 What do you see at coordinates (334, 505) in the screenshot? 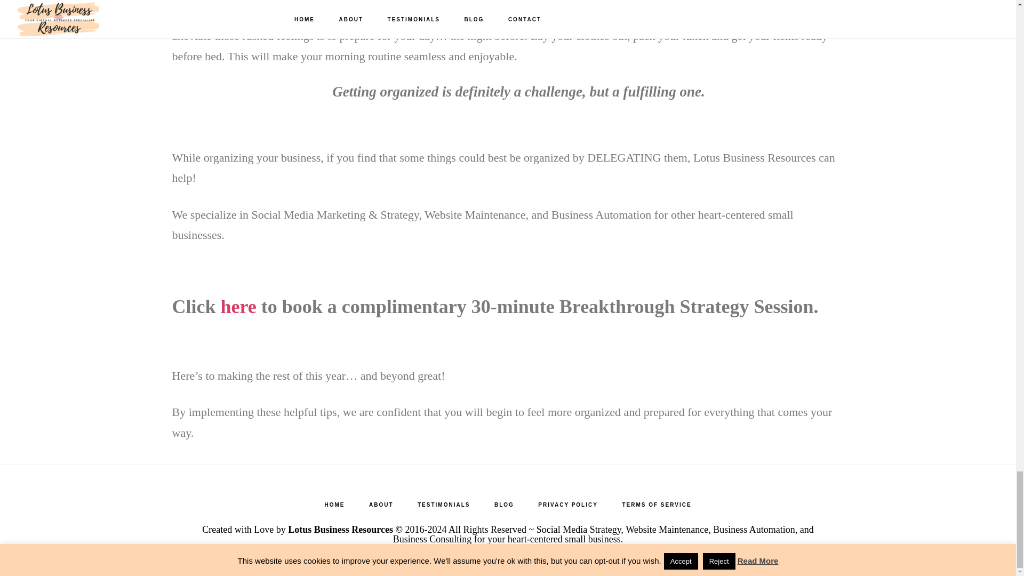
I see `HOME` at bounding box center [334, 505].